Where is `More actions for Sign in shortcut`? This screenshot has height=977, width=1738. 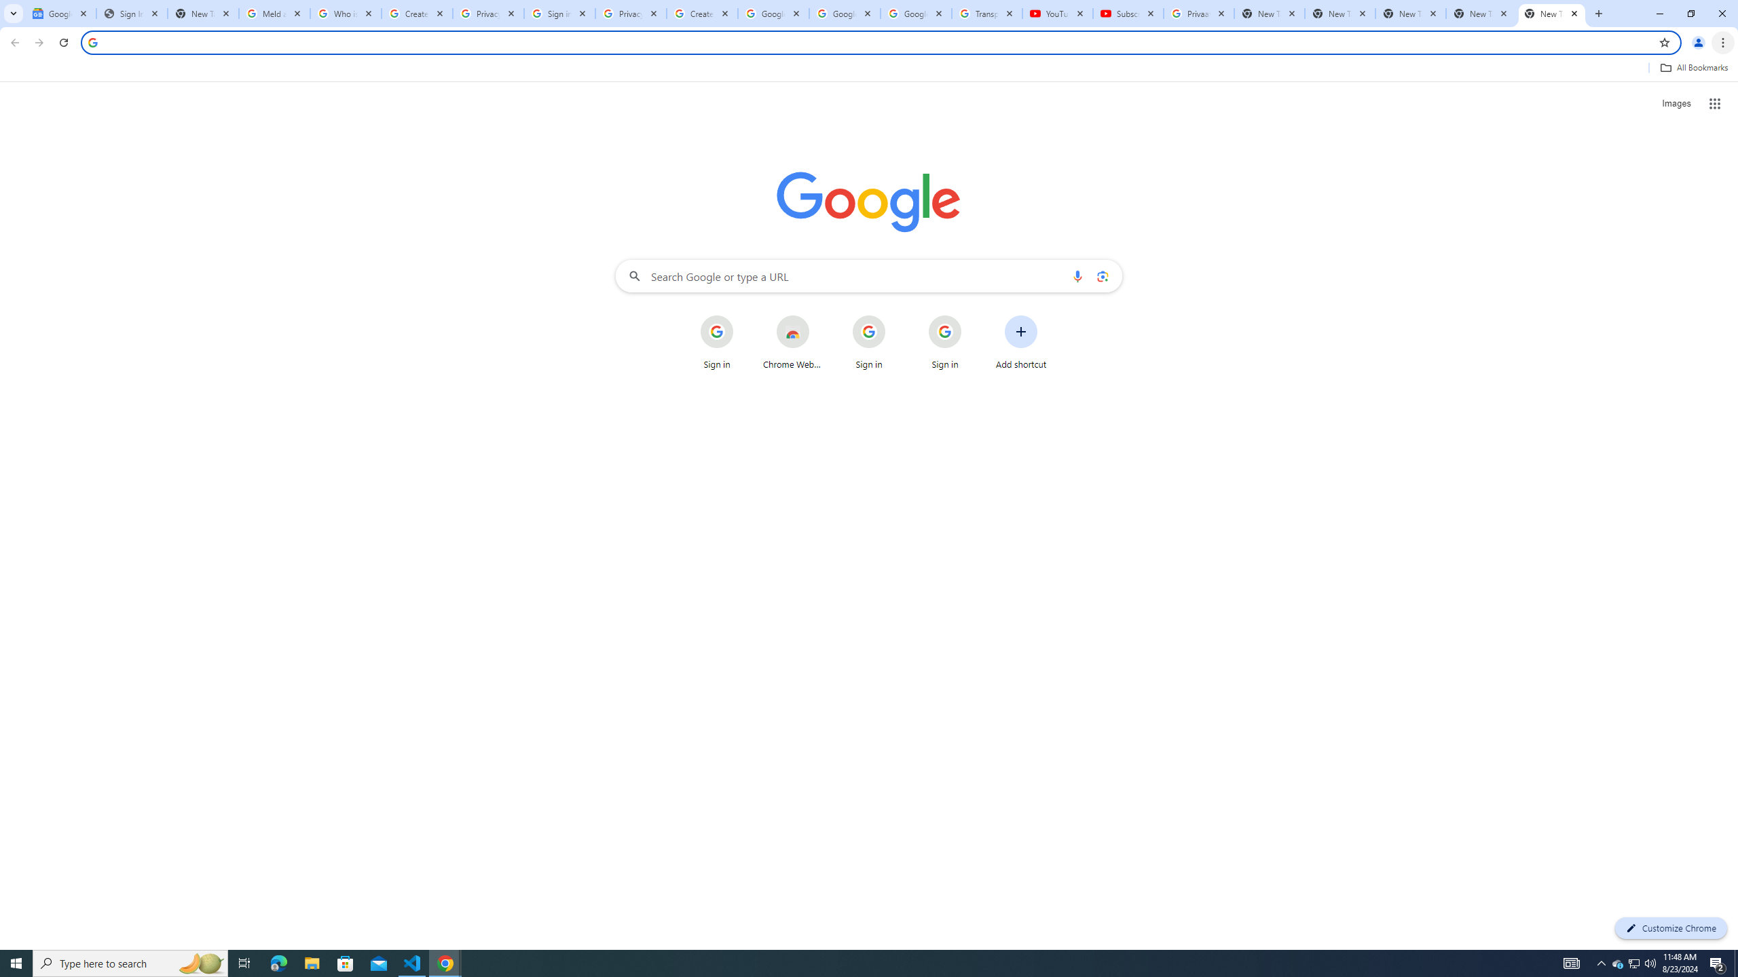 More actions for Sign in shortcut is located at coordinates (972, 316).